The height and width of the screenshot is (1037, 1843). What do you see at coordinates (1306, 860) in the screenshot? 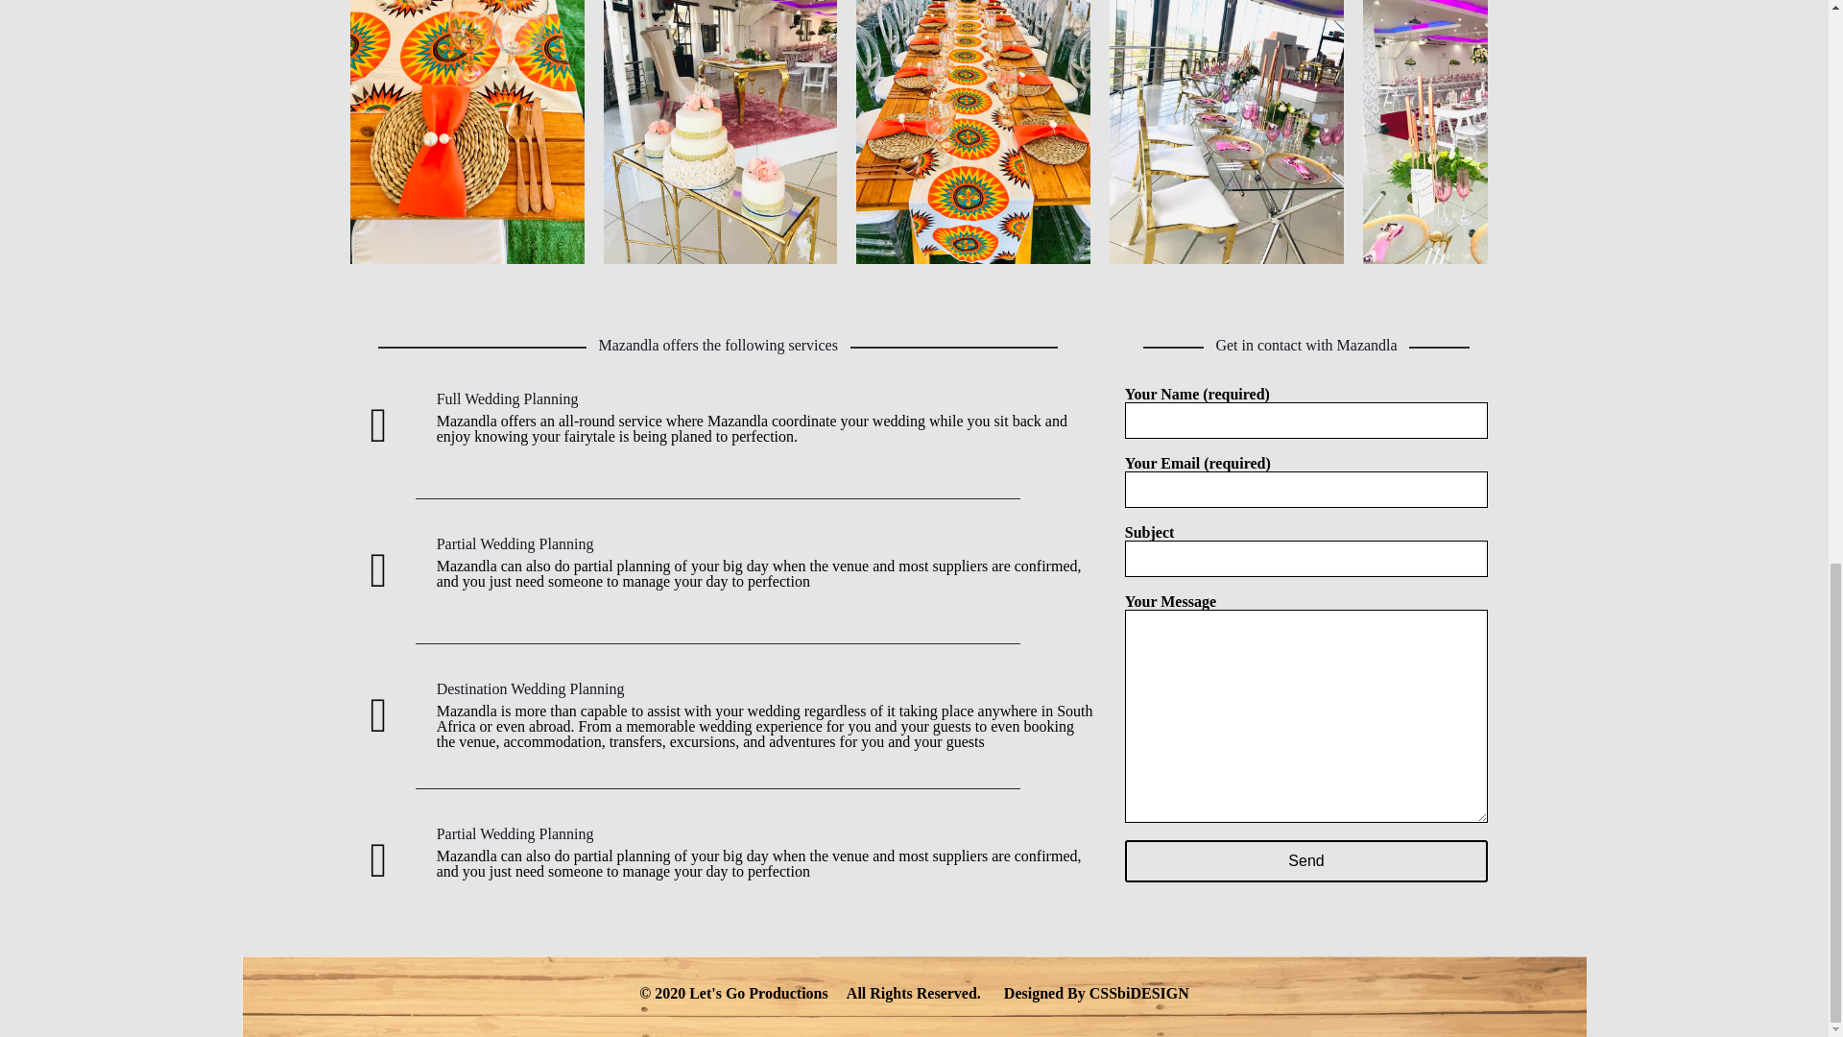
I see `Send` at bounding box center [1306, 860].